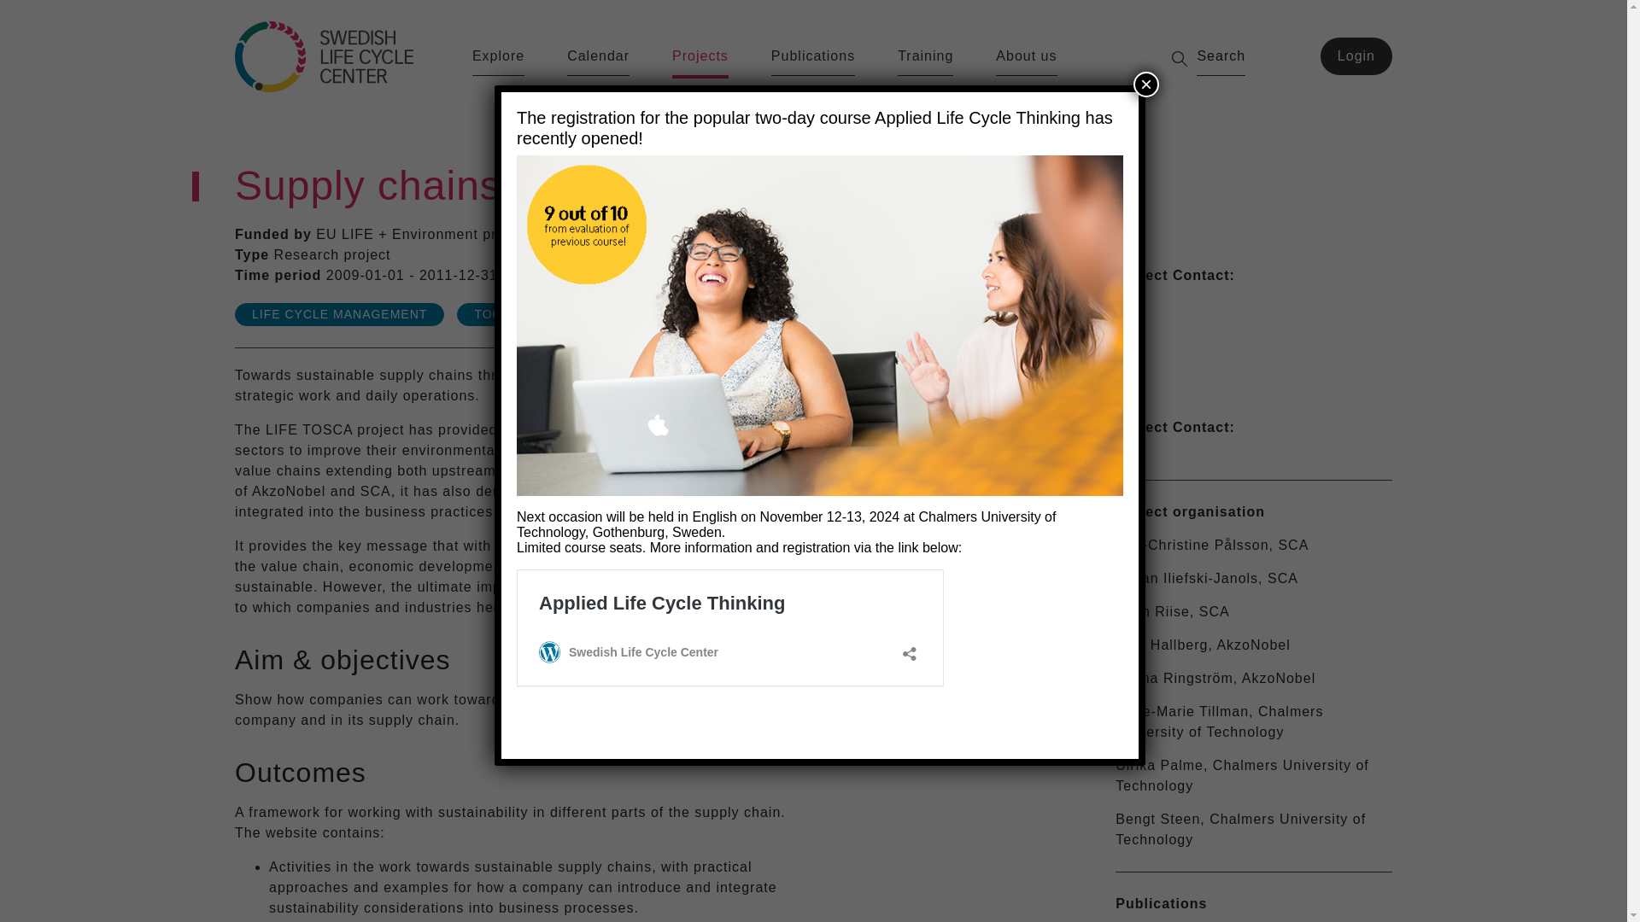 Image resolution: width=1640 pixels, height=922 pixels. What do you see at coordinates (700, 61) in the screenshot?
I see `Projects` at bounding box center [700, 61].